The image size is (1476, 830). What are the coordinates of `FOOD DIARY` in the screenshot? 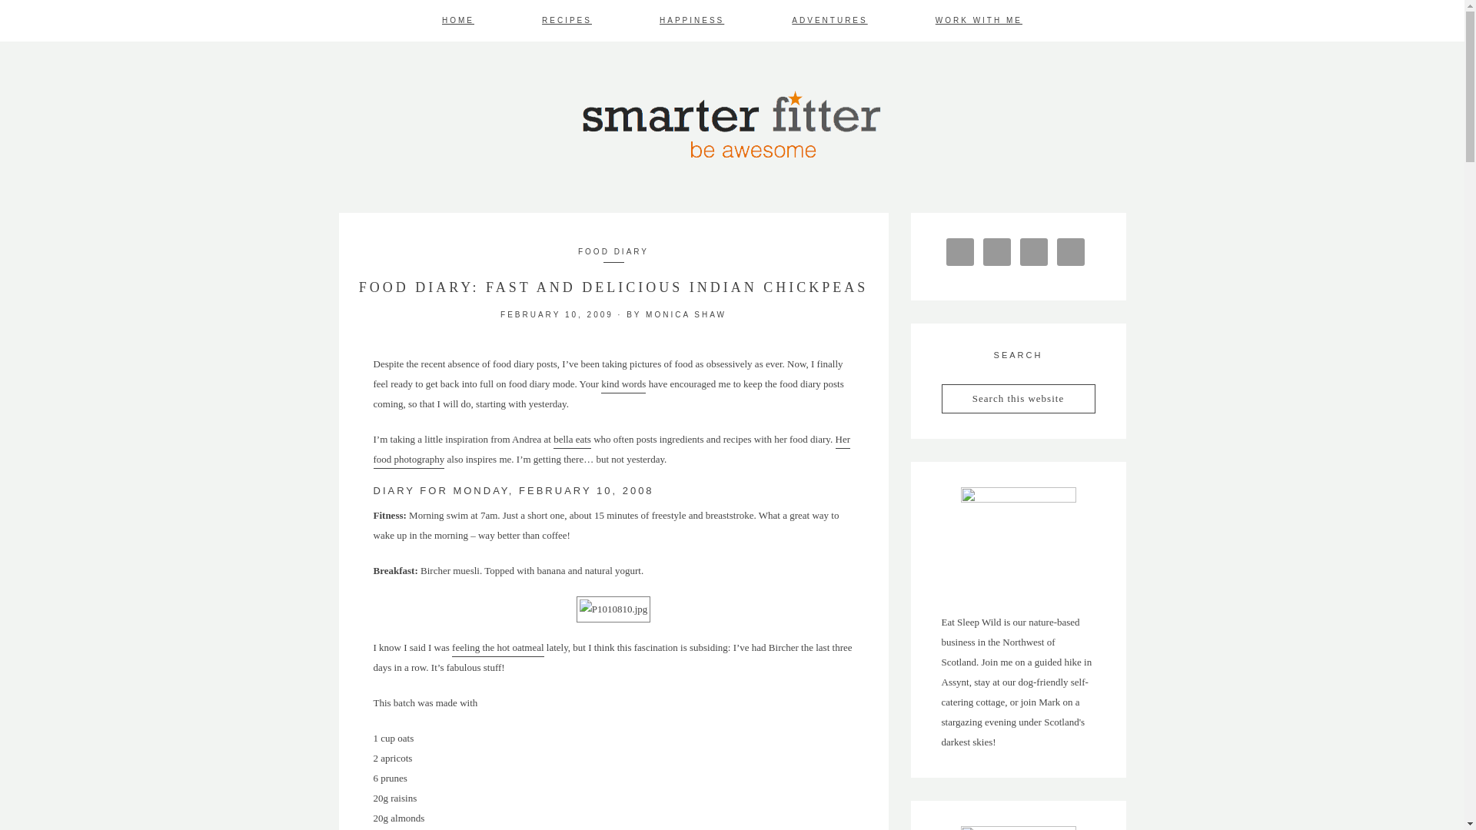 It's located at (613, 251).